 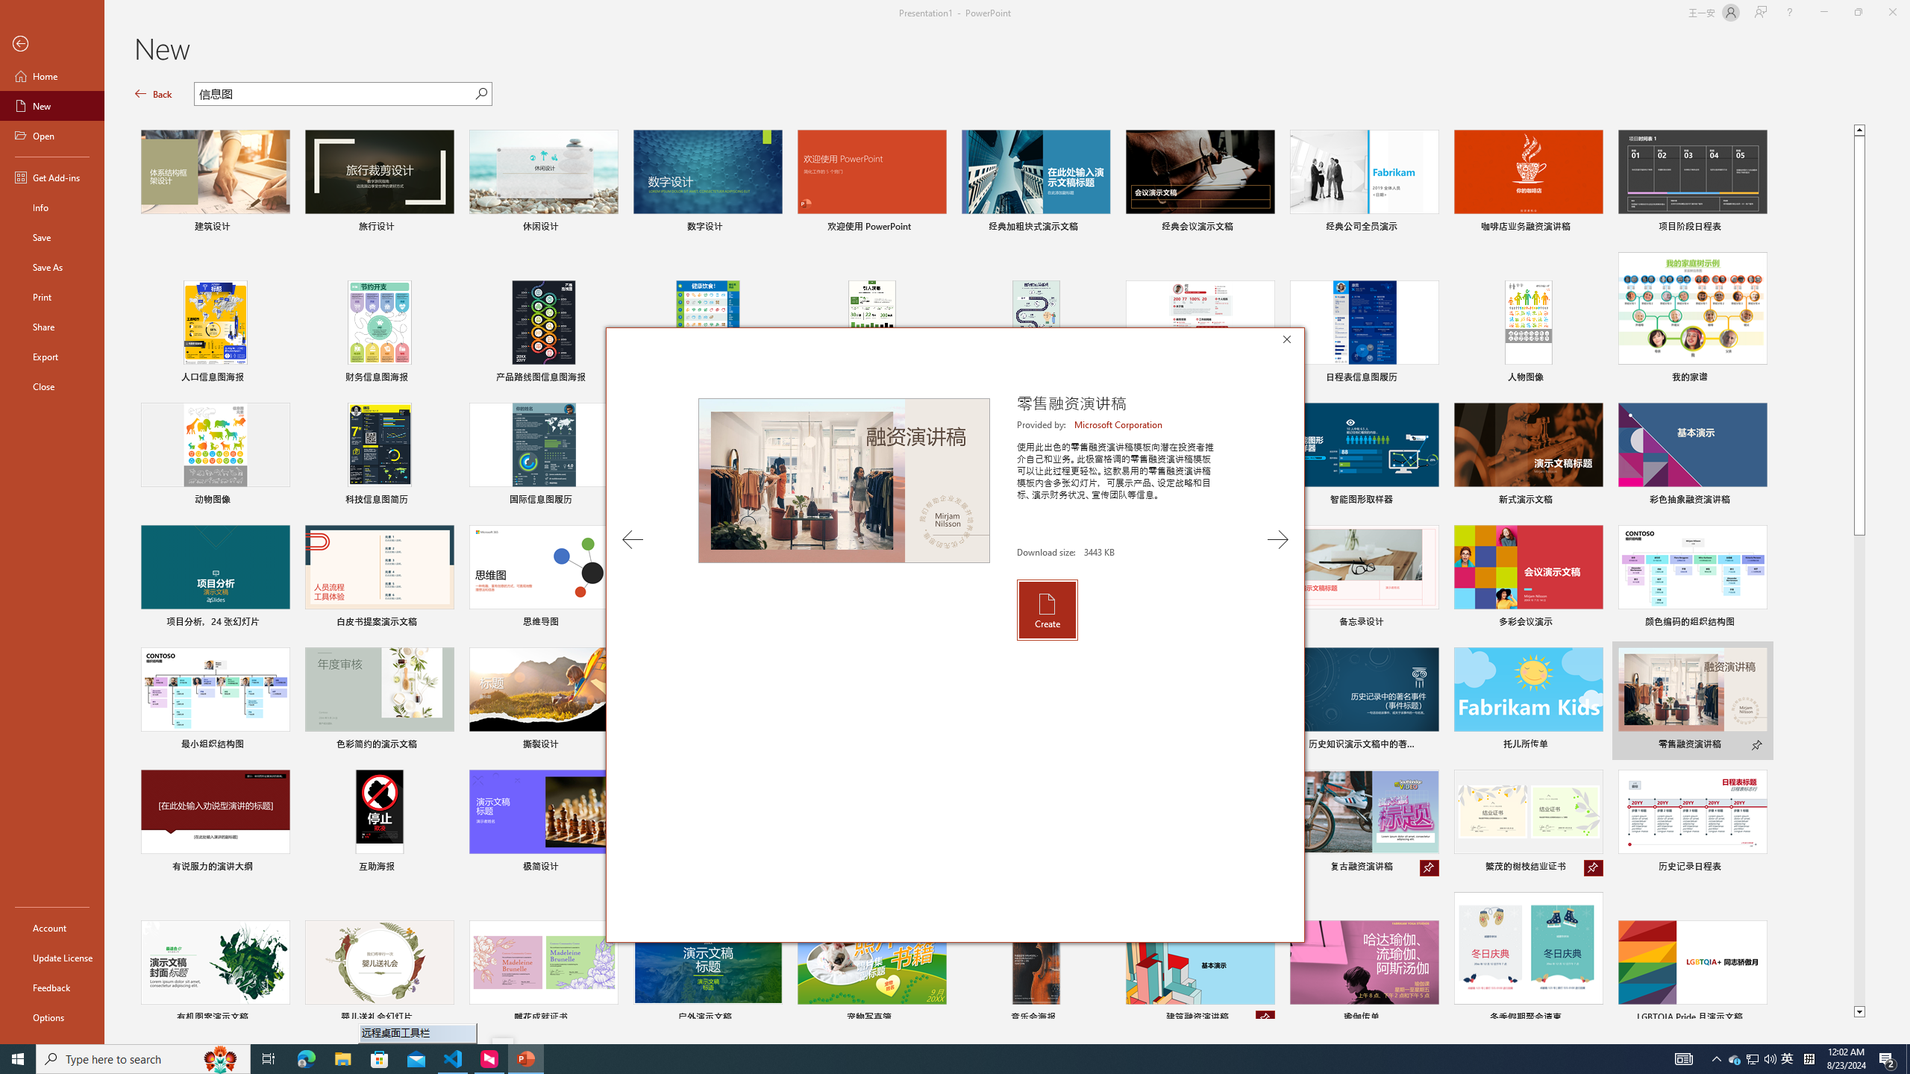 What do you see at coordinates (52, 267) in the screenshot?
I see `Save As` at bounding box center [52, 267].